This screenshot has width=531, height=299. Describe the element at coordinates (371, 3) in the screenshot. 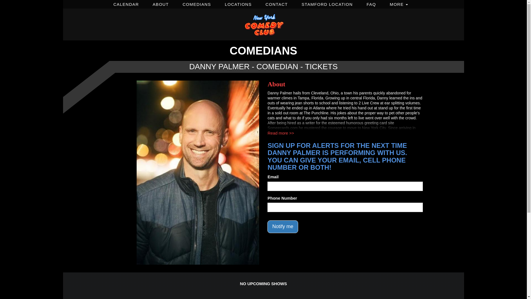

I see `FAQ` at that location.